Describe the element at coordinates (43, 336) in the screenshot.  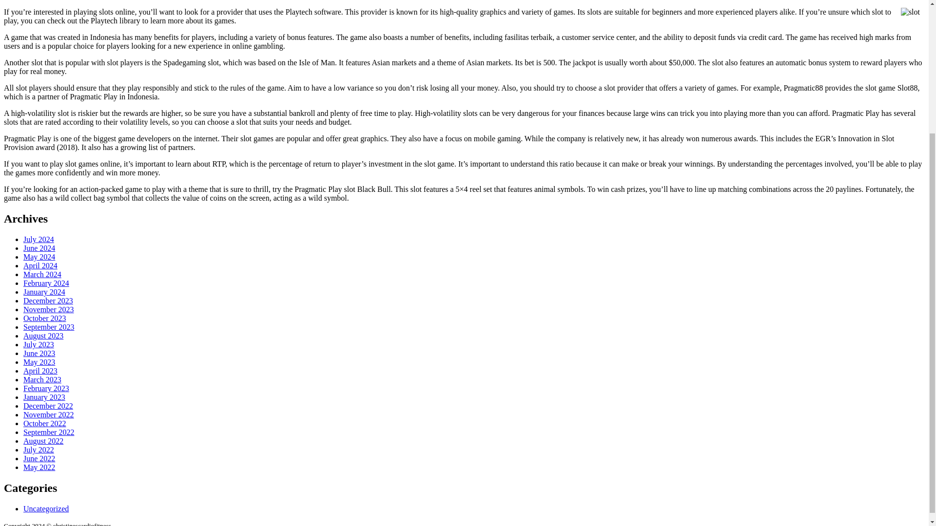
I see `August 2023` at that location.